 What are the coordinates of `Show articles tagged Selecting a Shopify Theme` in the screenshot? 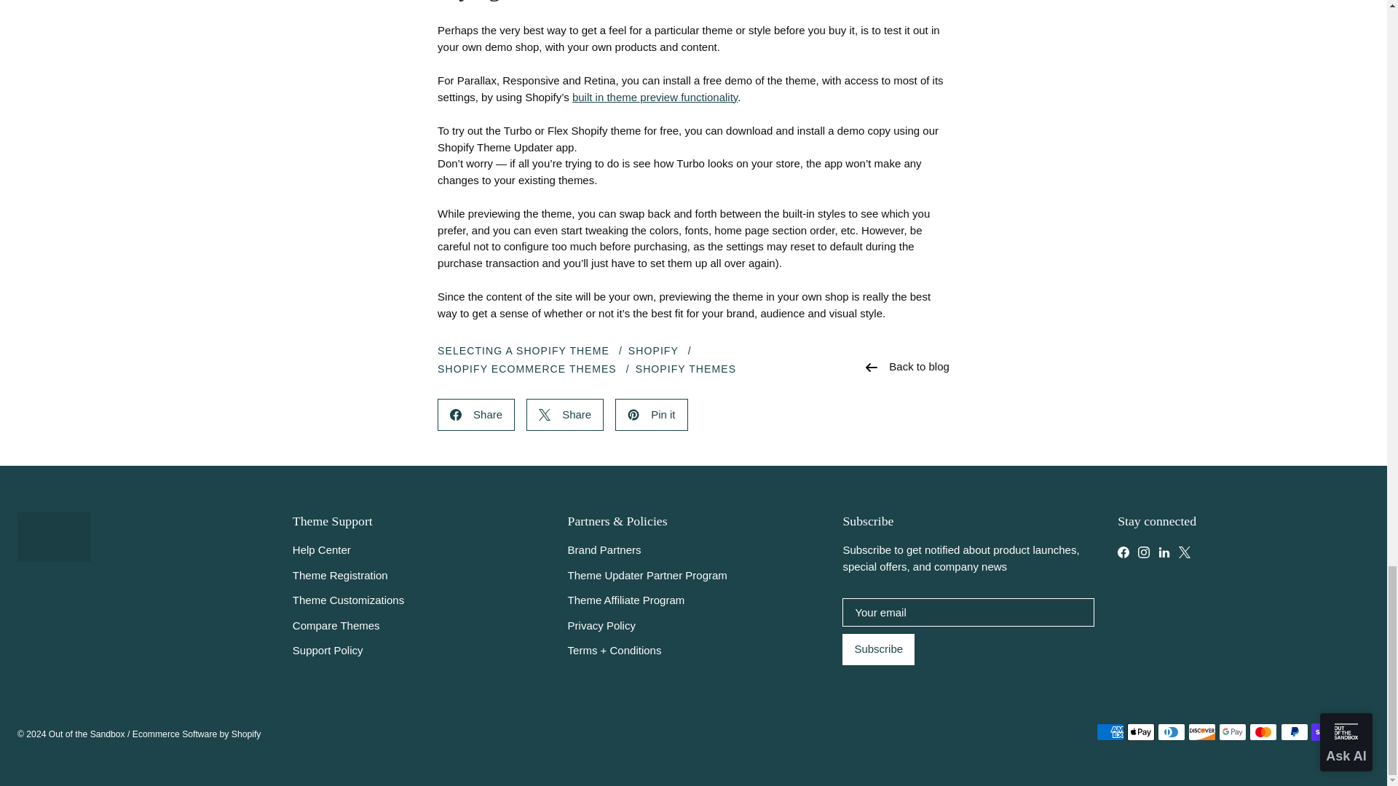 It's located at (523, 351).